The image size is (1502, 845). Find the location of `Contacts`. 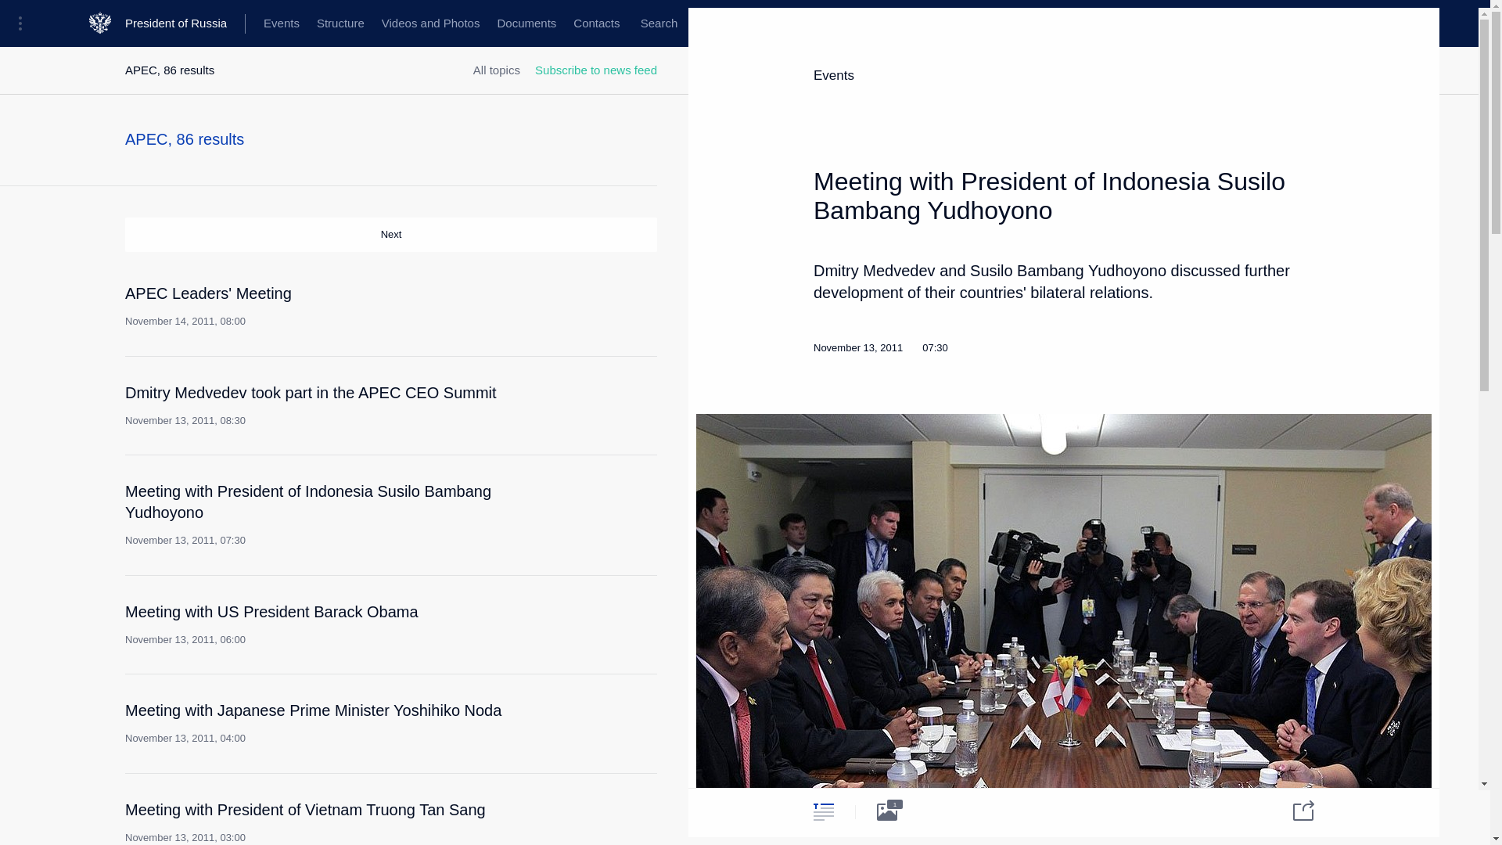

Contacts is located at coordinates (430, 23).